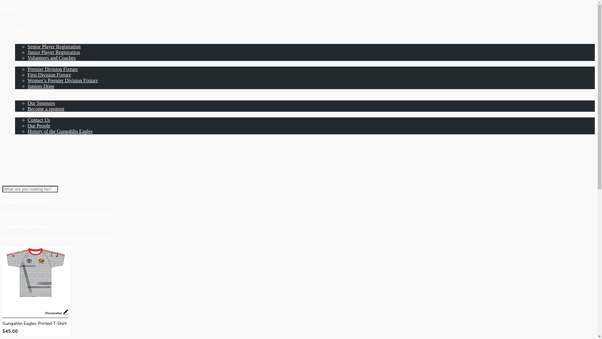 The width and height of the screenshot is (602, 339). Describe the element at coordinates (39, 126) in the screenshot. I see `Our People` at that location.